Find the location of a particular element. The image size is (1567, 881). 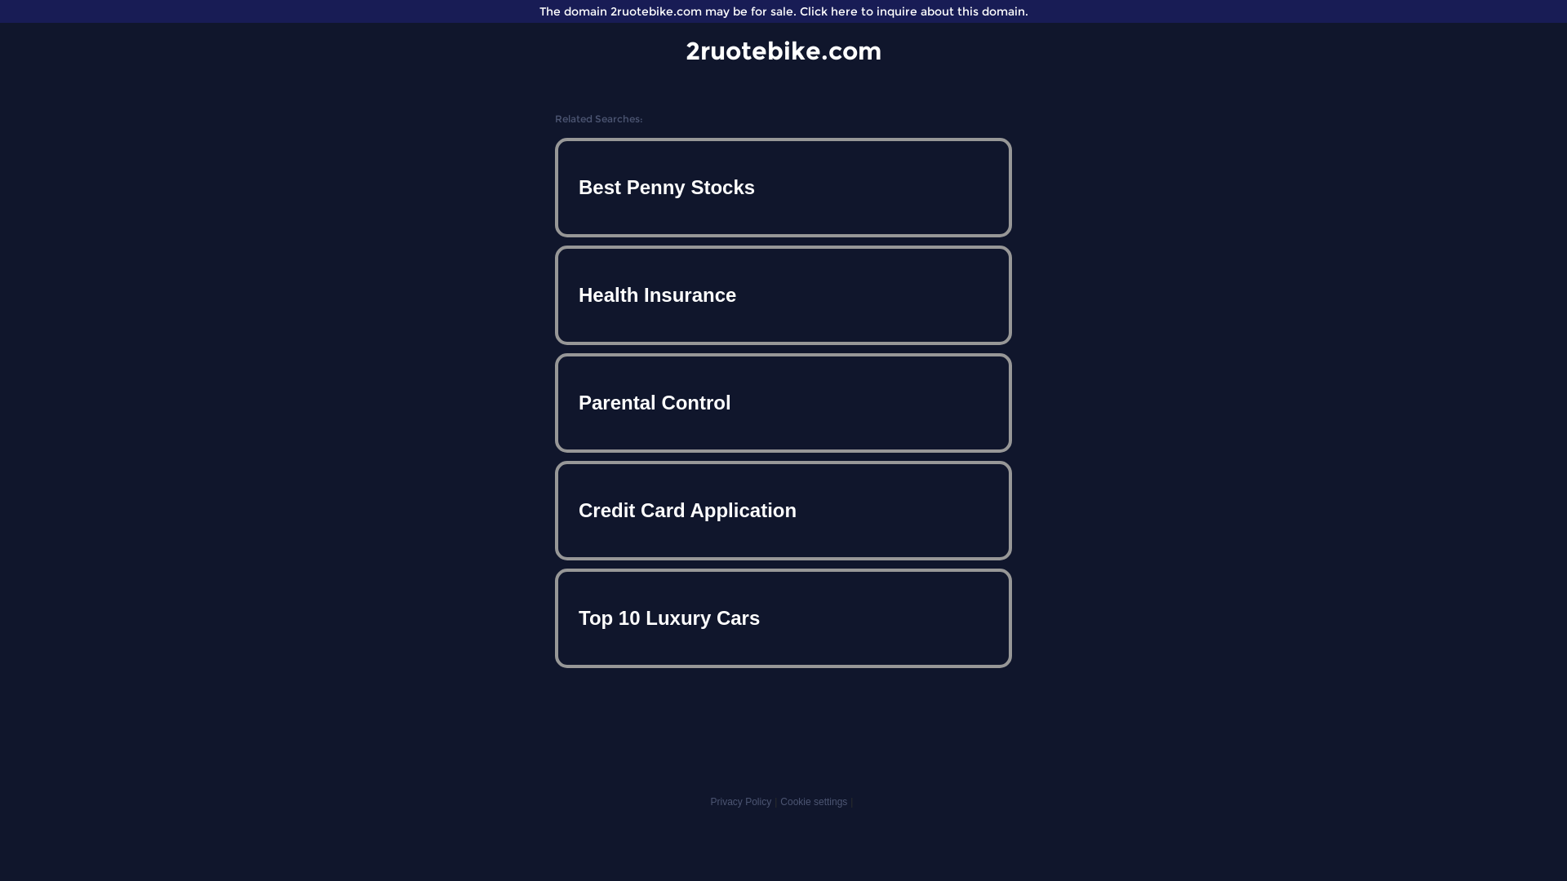

Privacy Policy is located at coordinates (741, 802).